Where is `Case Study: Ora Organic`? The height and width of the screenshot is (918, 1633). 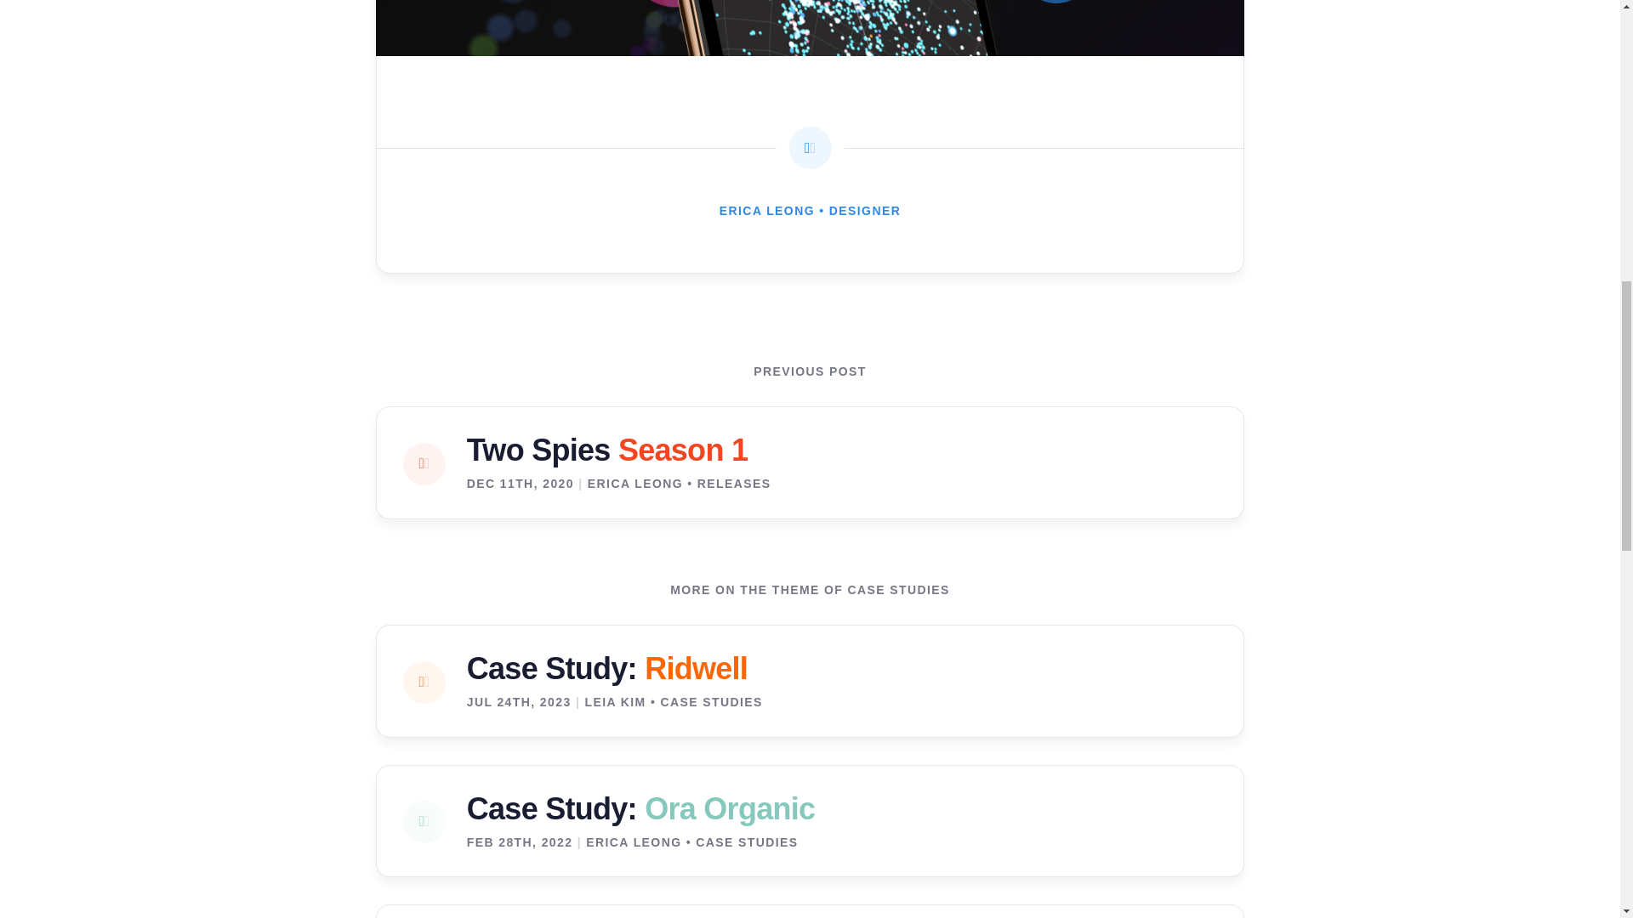 Case Study: Ora Organic is located at coordinates (641, 808).